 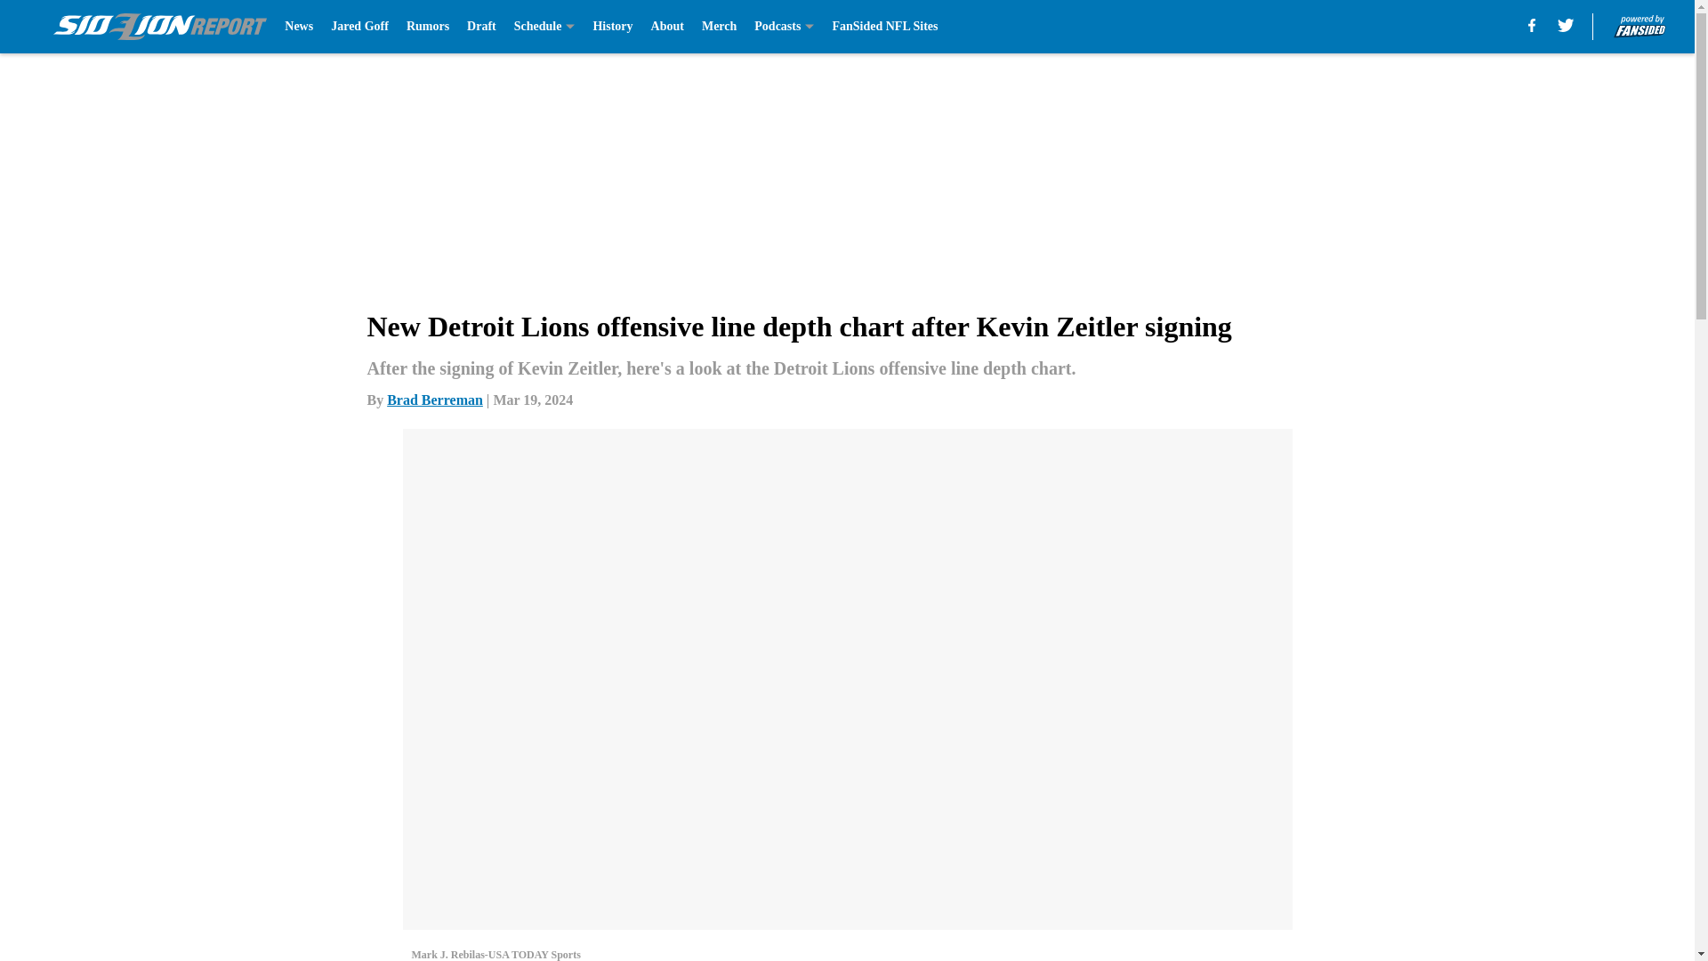 What do you see at coordinates (719, 27) in the screenshot?
I see `Merch` at bounding box center [719, 27].